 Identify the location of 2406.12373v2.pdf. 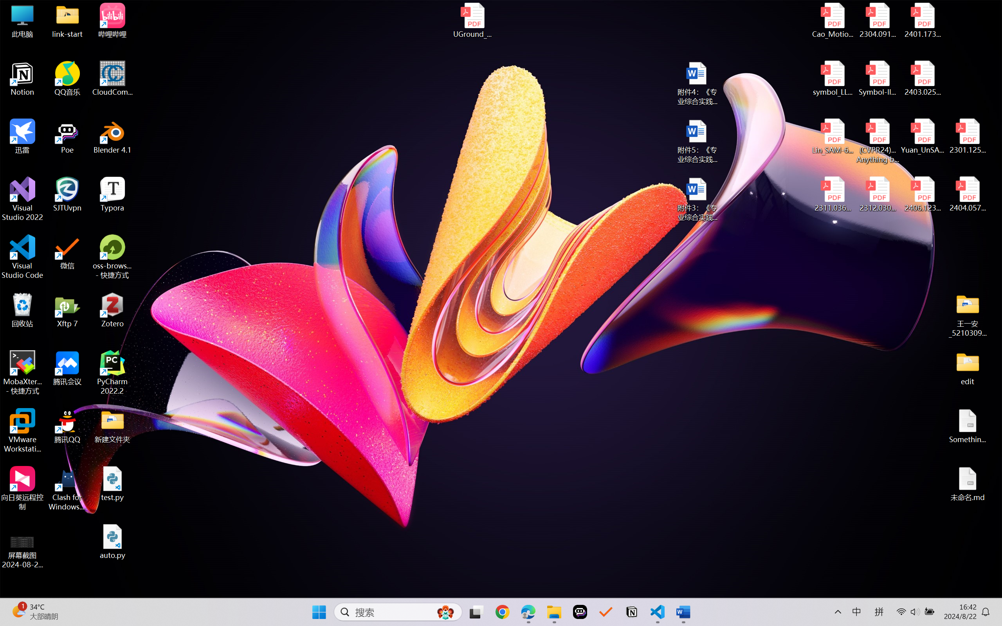
(922, 194).